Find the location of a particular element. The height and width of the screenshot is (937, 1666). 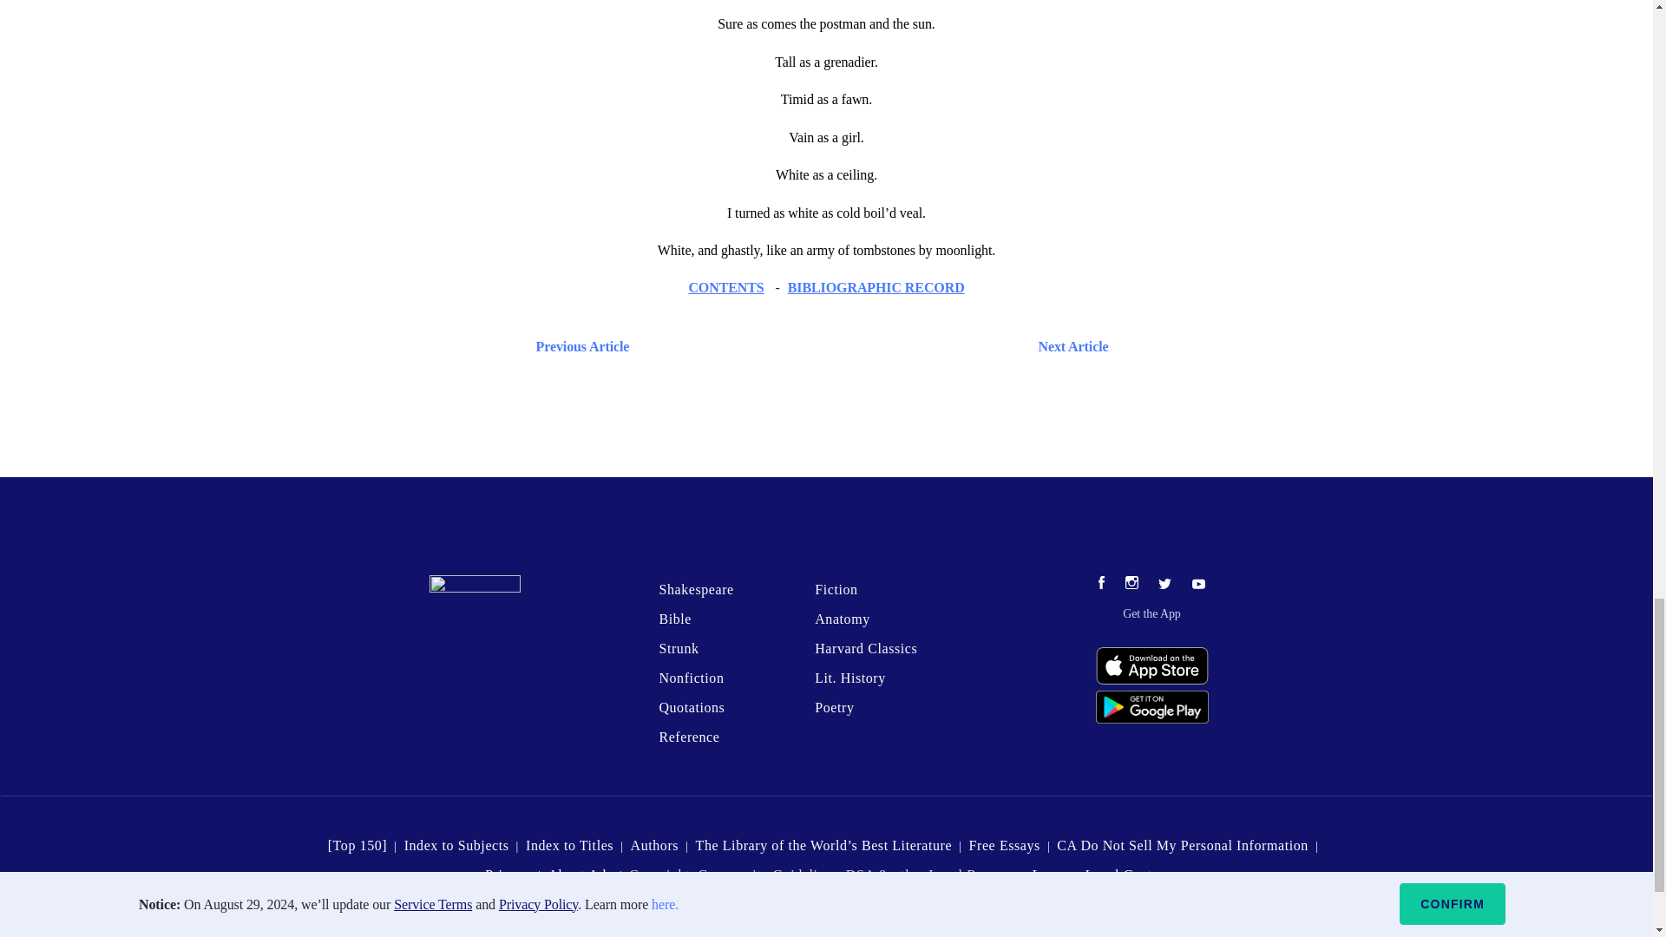

Nonfiction is located at coordinates (691, 678).